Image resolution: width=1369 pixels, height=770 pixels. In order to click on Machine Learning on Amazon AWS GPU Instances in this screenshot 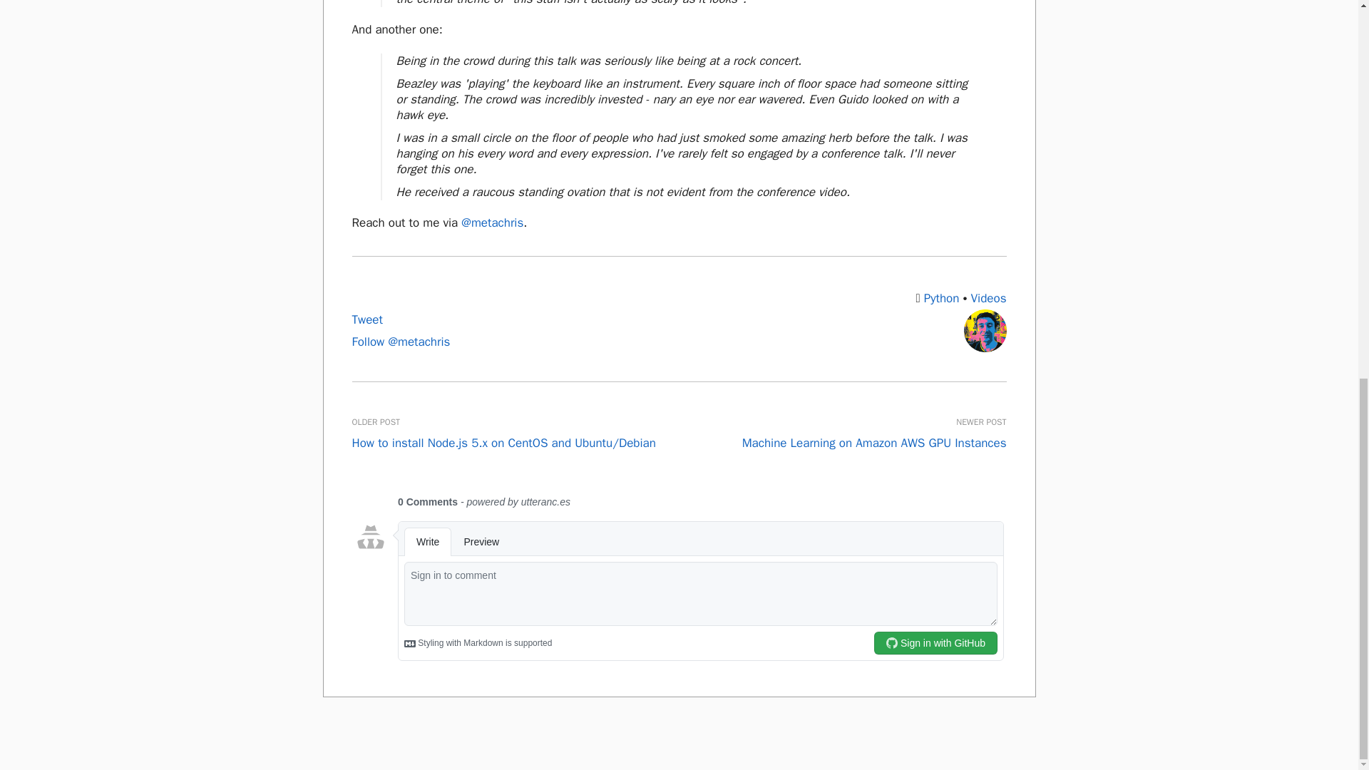, I will do `click(874, 443)`.